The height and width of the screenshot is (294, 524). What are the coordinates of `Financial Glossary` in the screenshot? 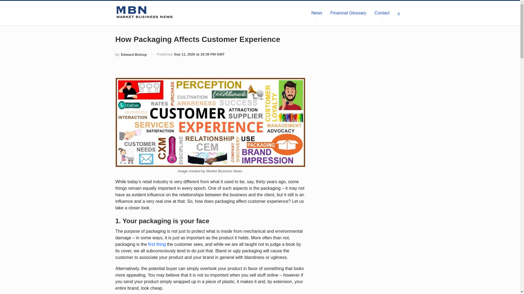 It's located at (348, 13).